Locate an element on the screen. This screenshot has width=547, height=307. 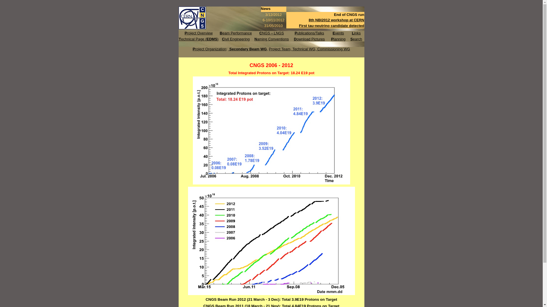
  is located at coordinates (229, 49).